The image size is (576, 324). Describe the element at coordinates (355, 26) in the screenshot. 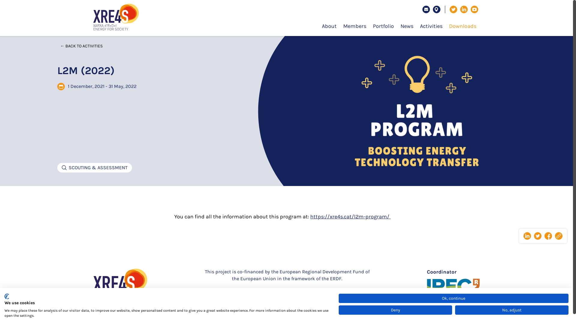

I see `Members` at that location.